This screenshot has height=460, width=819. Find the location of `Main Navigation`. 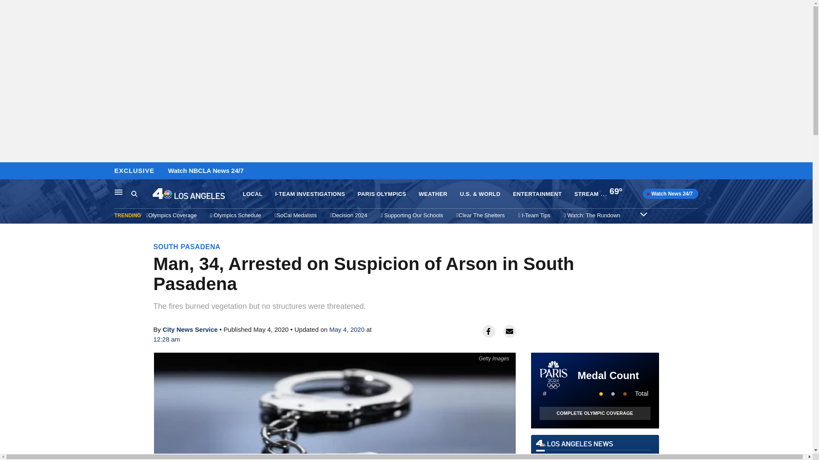

Main Navigation is located at coordinates (119, 192).